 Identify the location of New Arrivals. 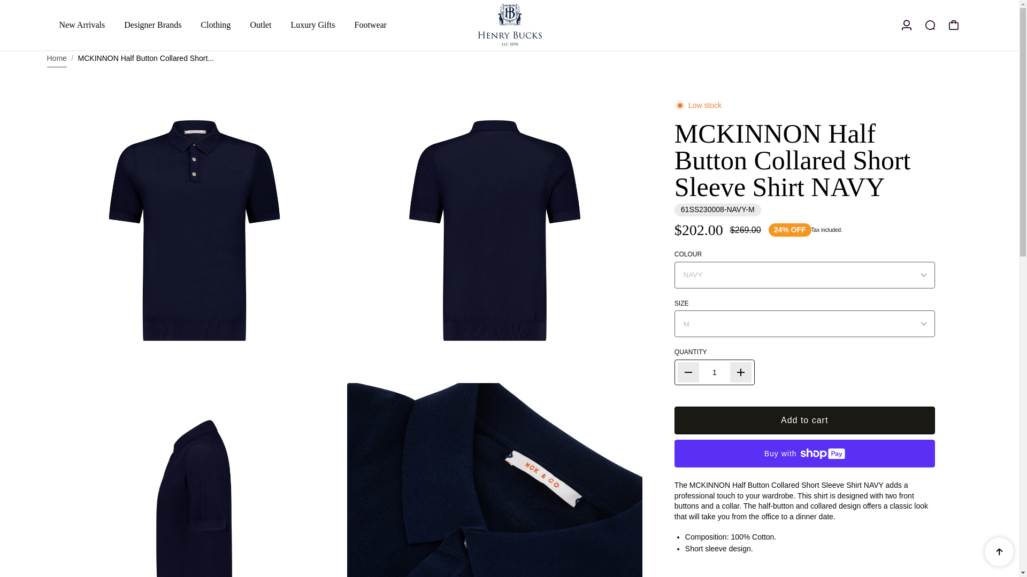
(81, 25).